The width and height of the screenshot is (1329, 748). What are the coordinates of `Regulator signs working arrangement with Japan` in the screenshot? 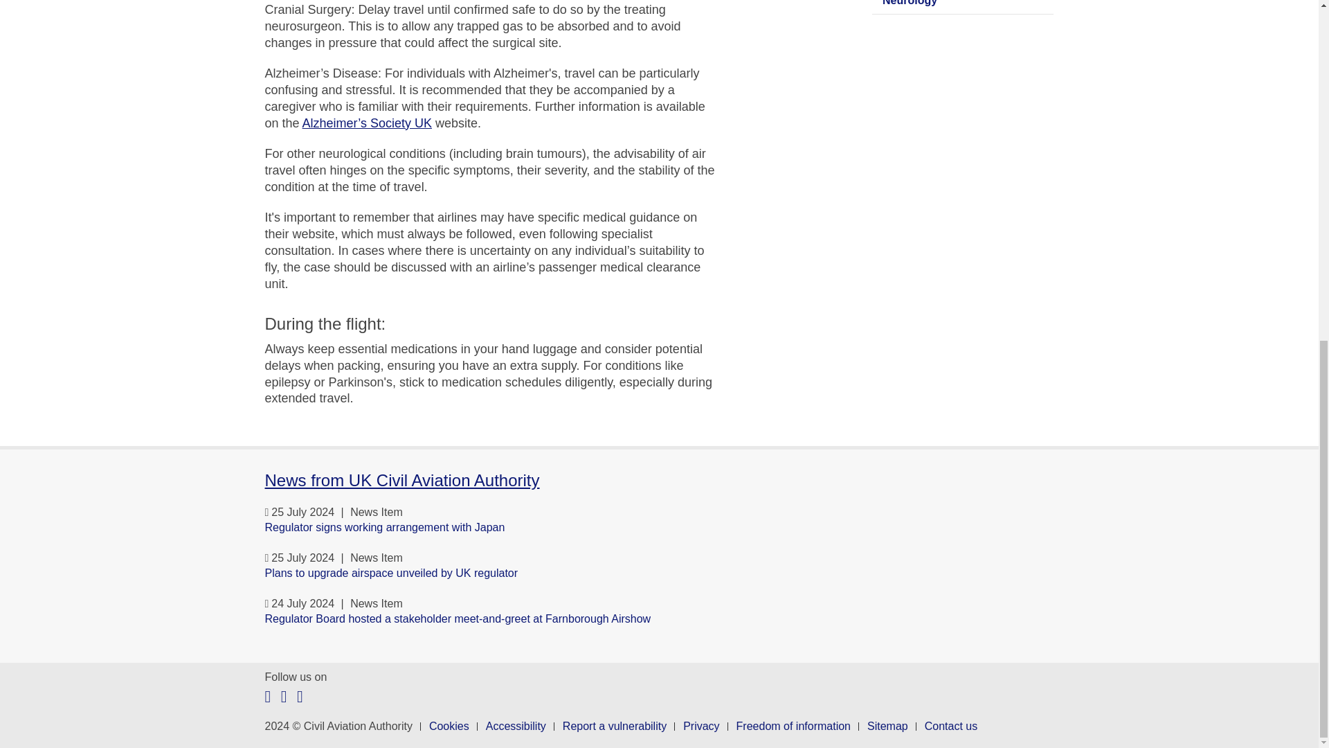 It's located at (524, 528).